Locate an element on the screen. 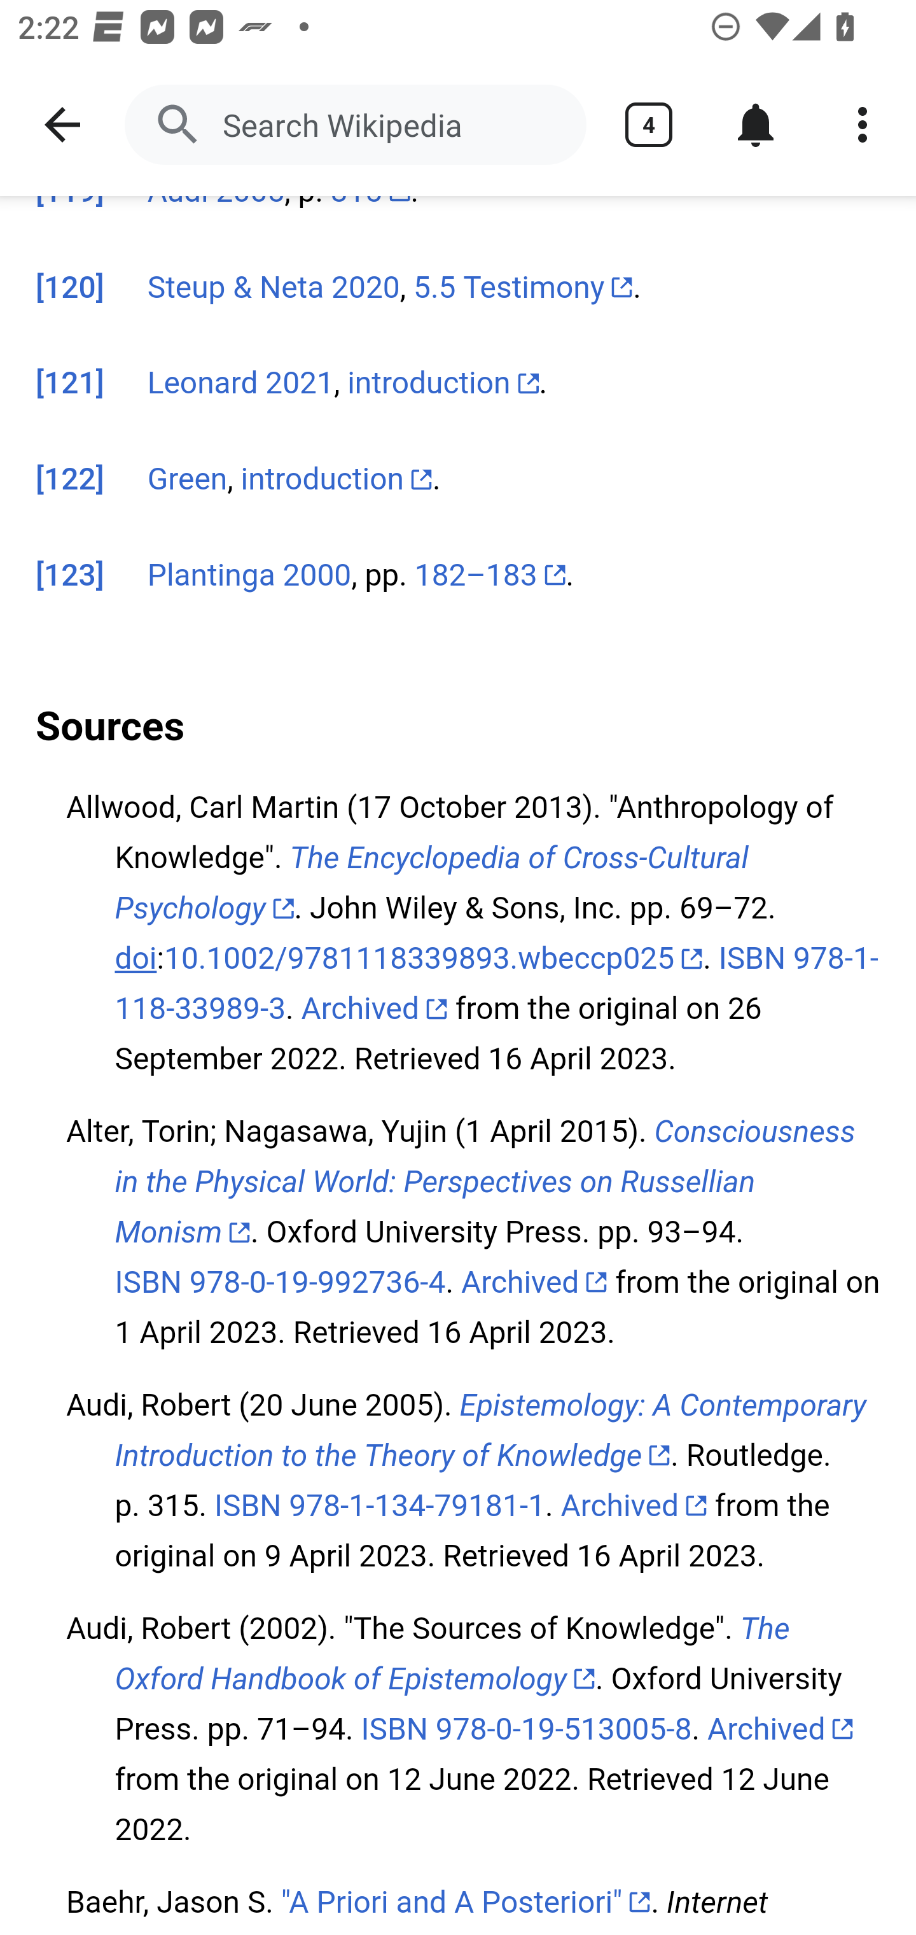  [121] is located at coordinates (70, 386).